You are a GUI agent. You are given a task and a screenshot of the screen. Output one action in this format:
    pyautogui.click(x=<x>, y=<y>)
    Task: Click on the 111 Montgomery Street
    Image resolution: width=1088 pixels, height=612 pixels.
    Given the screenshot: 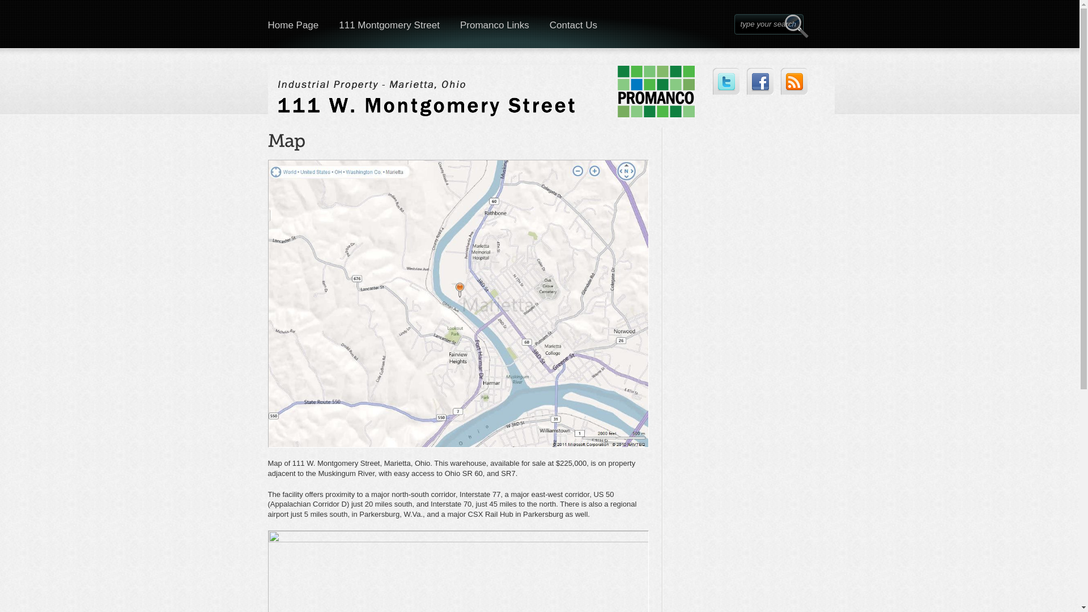 What is the action you would take?
    pyautogui.click(x=389, y=24)
    